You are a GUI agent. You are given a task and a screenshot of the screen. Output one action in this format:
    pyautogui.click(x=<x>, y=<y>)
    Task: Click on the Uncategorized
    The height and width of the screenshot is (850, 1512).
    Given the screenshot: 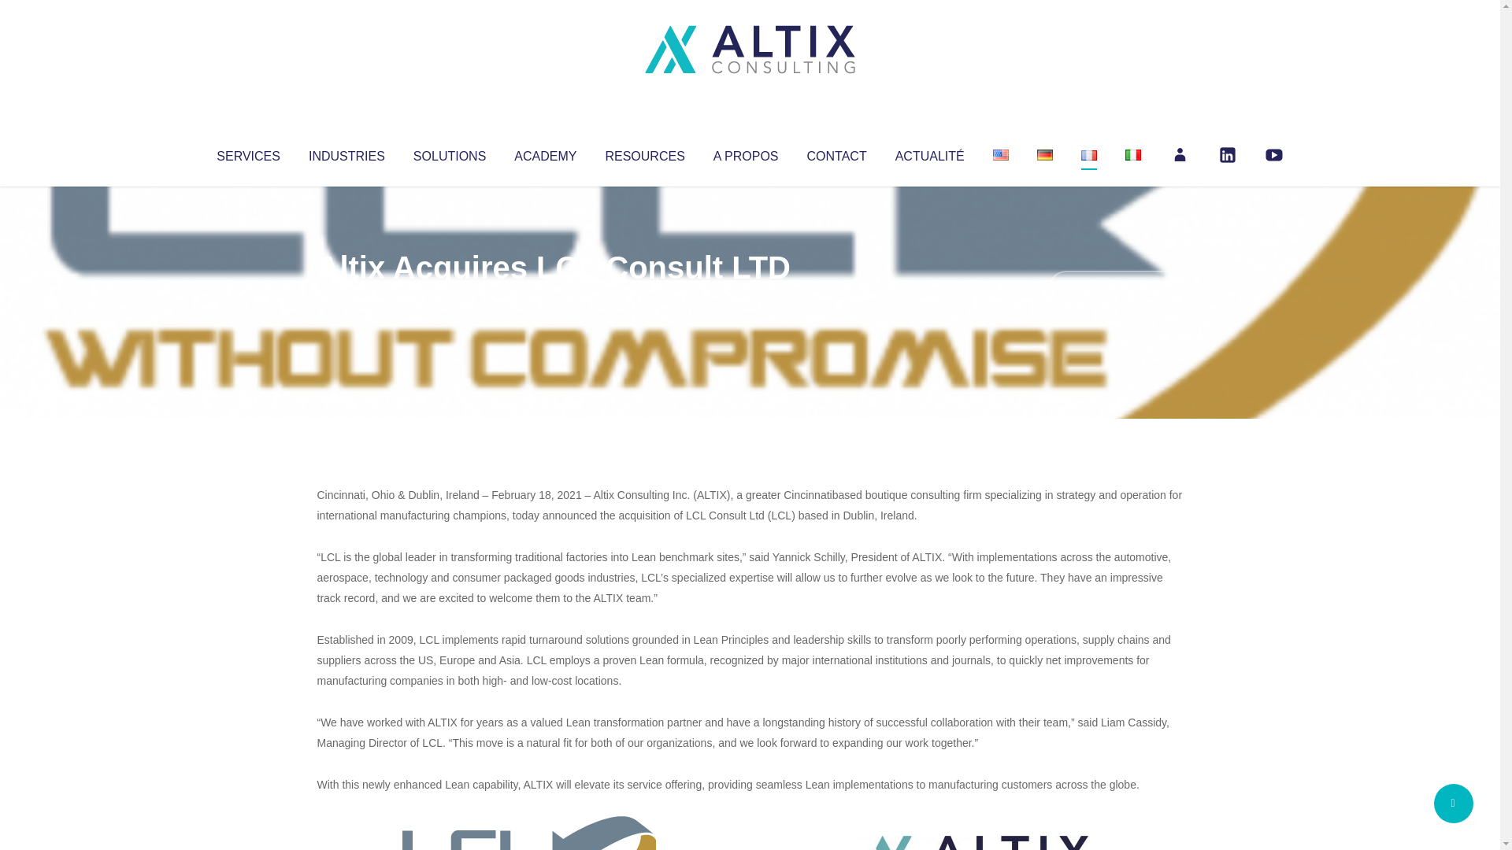 What is the action you would take?
    pyautogui.click(x=550, y=299)
    